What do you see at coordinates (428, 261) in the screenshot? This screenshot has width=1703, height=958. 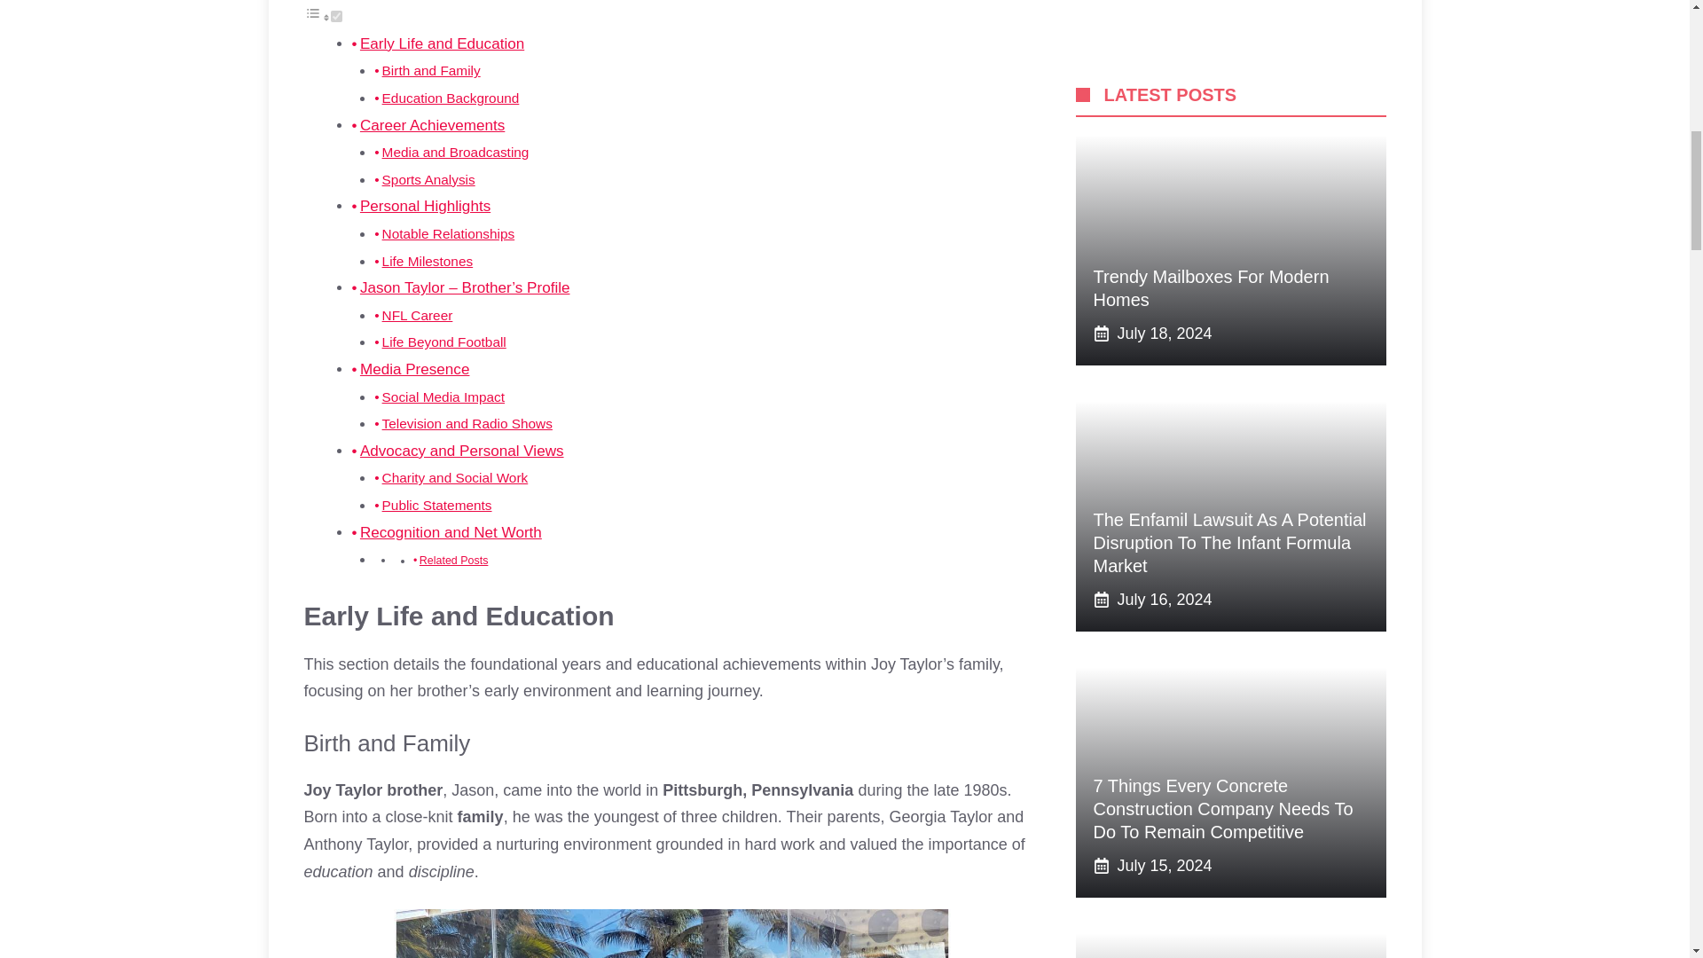 I see `Life Milestones` at bounding box center [428, 261].